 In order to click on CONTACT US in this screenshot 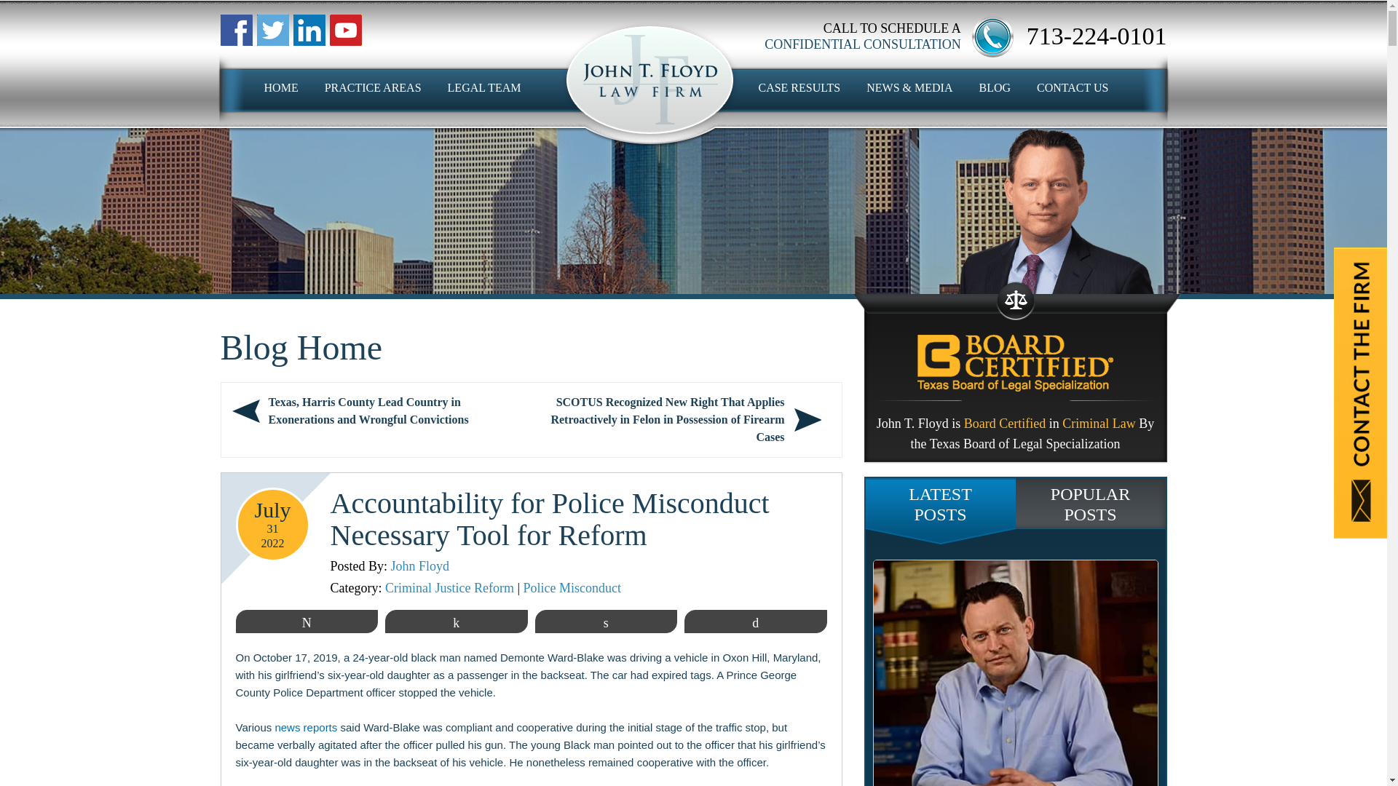, I will do `click(1073, 87)`.